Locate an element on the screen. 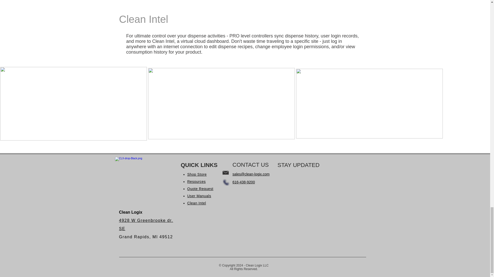  4928 W Greenbrooke dr. SE is located at coordinates (146, 224).